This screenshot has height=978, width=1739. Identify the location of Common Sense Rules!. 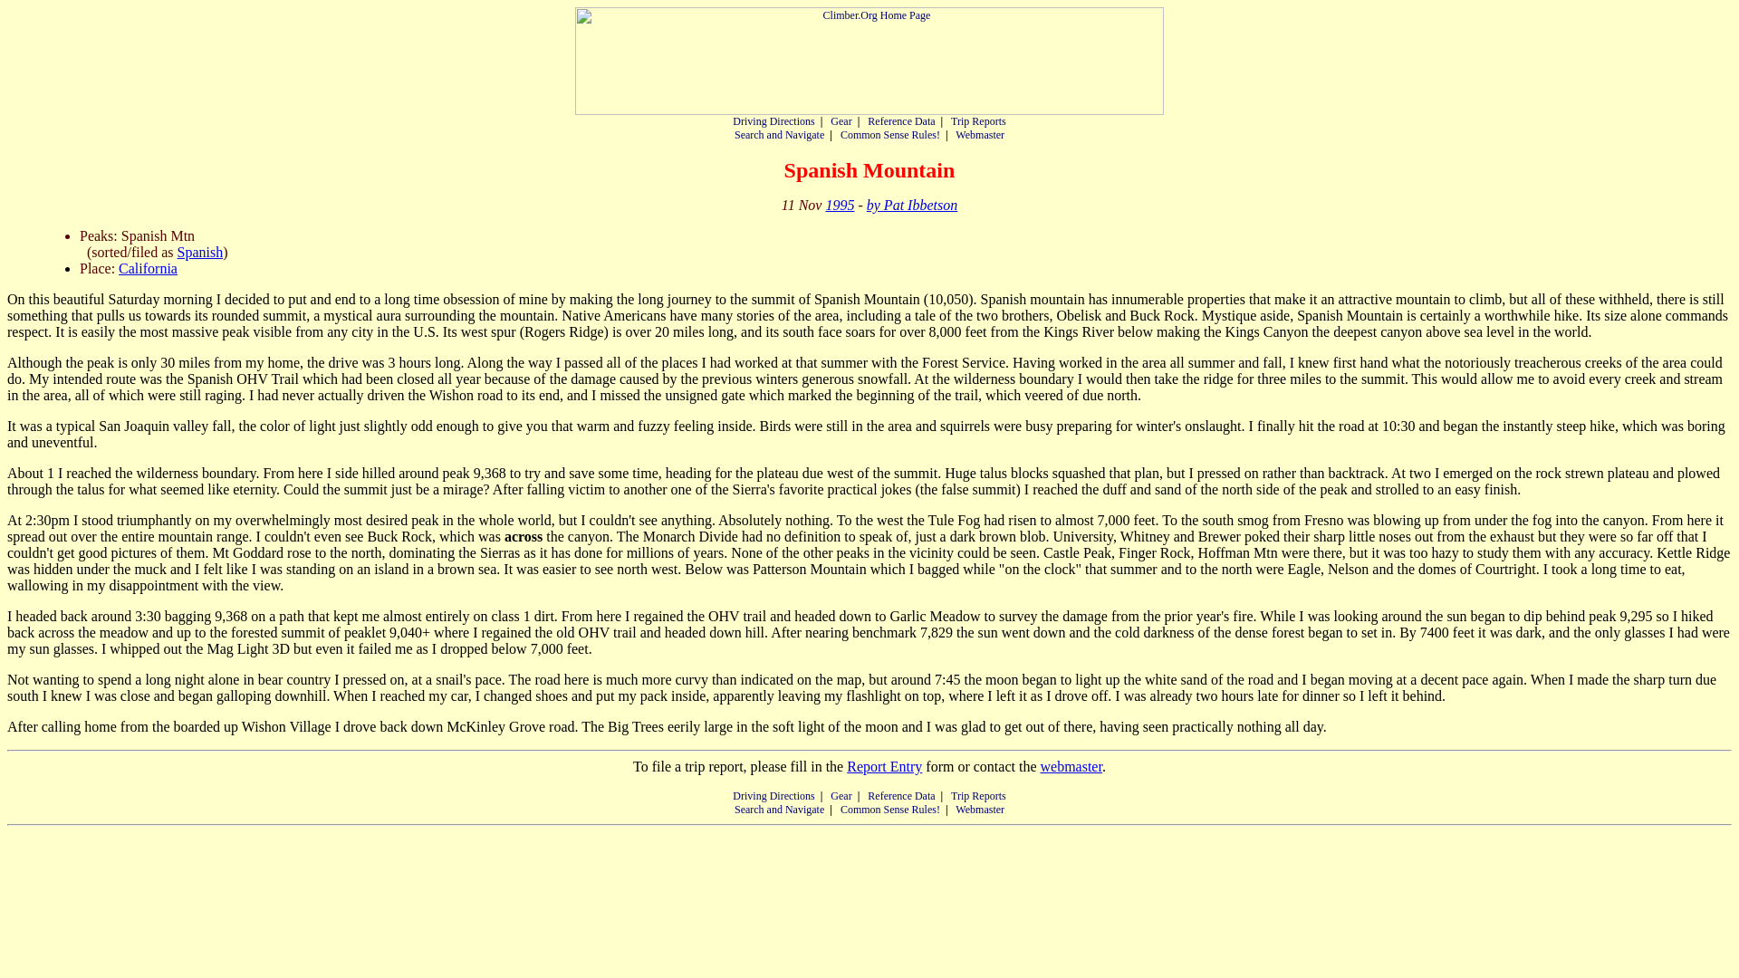
(889, 134).